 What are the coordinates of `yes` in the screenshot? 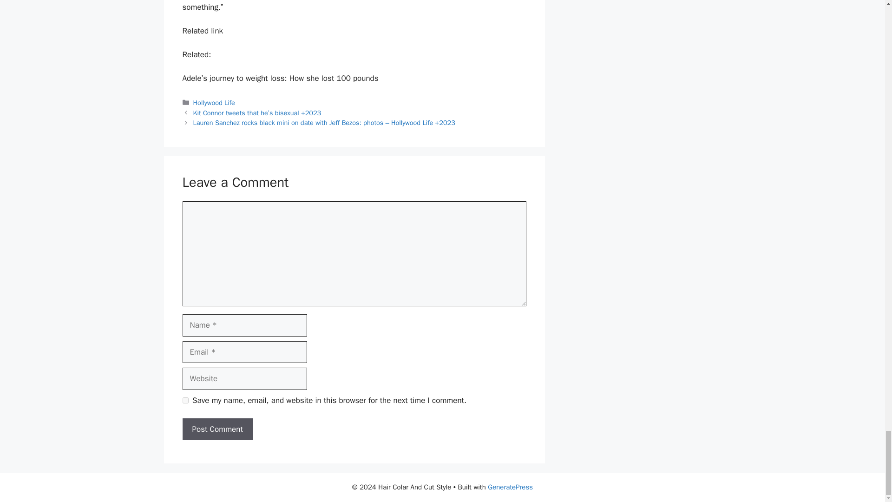 It's located at (185, 401).